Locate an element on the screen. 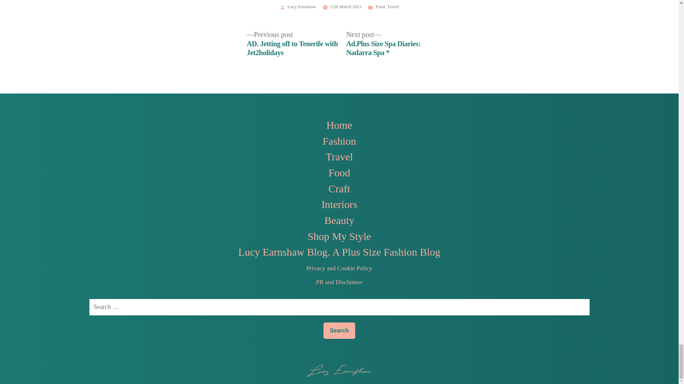 The height and width of the screenshot is (384, 684). Food is located at coordinates (380, 6).